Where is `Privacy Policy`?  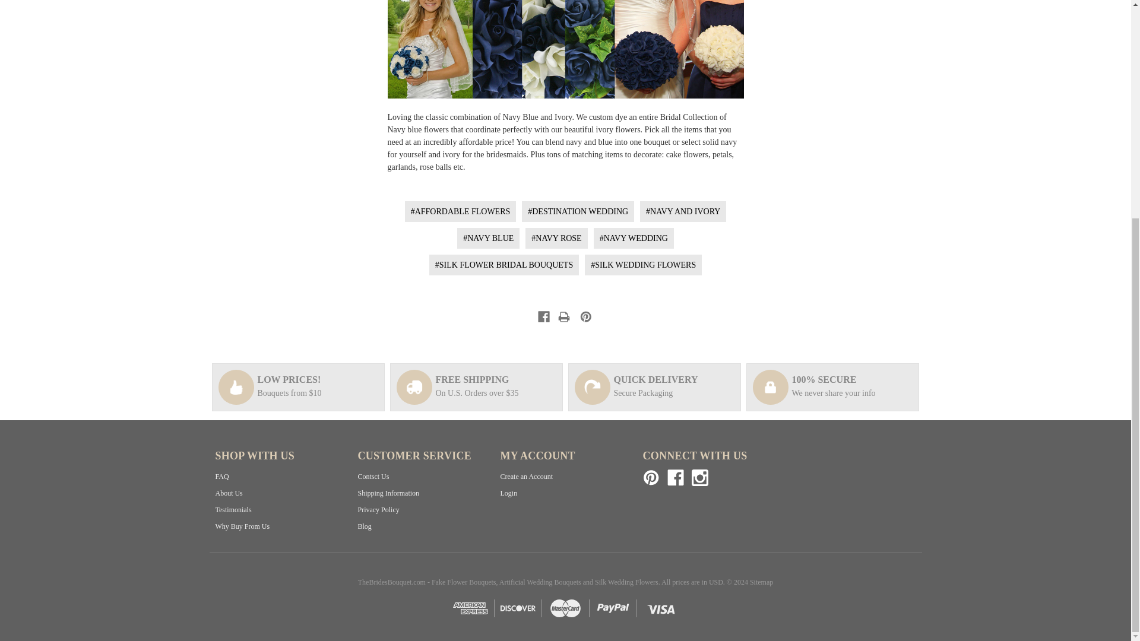
Privacy Policy is located at coordinates (378, 510).